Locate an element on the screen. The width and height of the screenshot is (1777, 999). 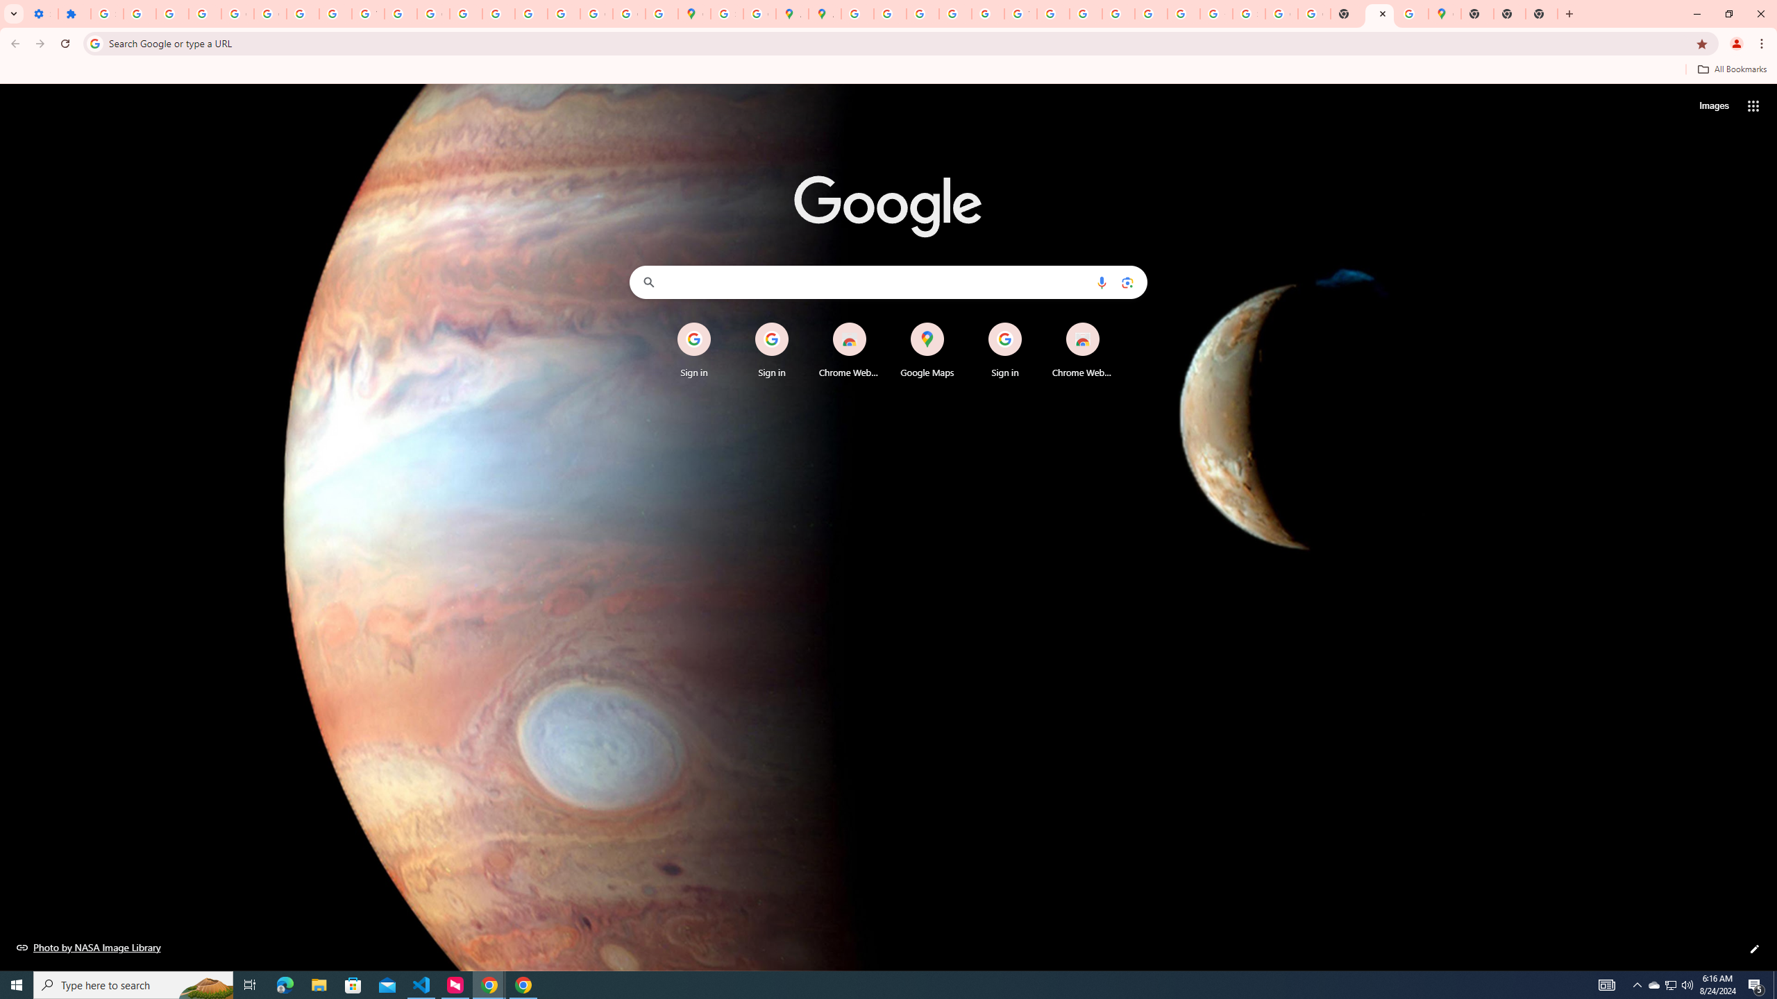
Settings - On startup is located at coordinates (42, 14).